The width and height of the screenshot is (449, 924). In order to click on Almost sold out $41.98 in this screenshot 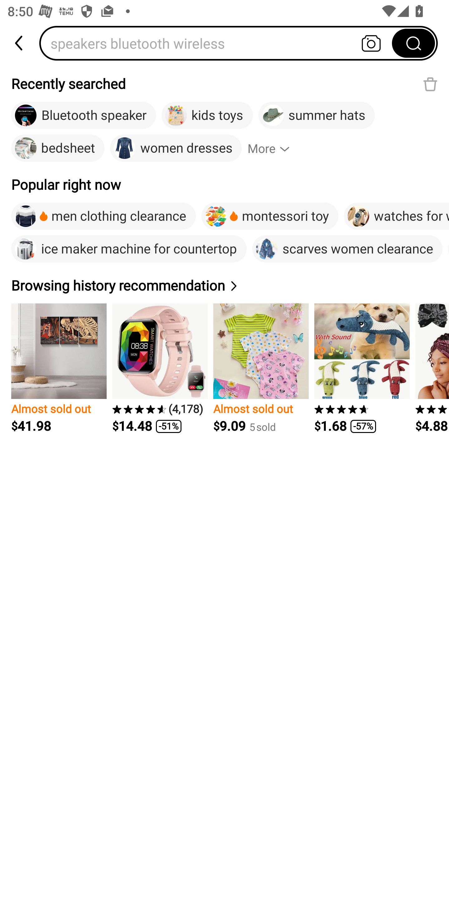, I will do `click(59, 368)`.